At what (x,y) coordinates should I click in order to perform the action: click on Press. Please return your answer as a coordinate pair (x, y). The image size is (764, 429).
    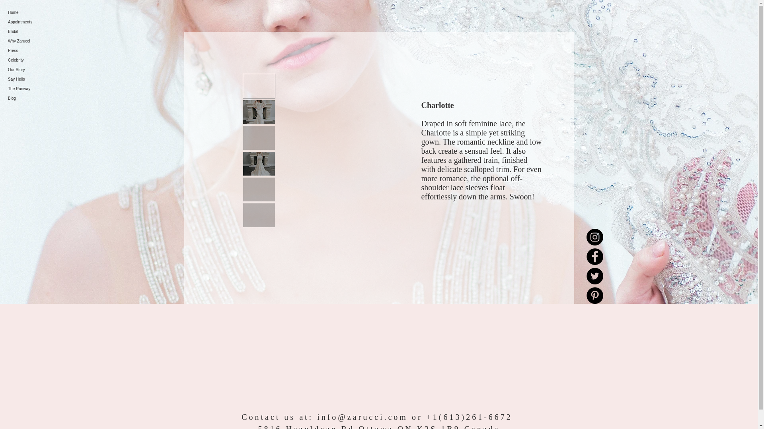
    Looking at the image, I should click on (37, 51).